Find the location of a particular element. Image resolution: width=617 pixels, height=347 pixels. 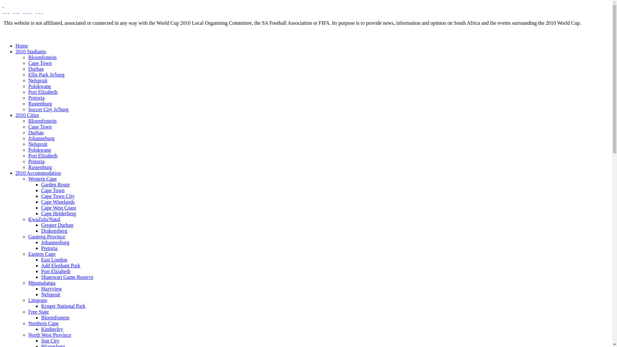

Nelspruit is located at coordinates (51, 294).